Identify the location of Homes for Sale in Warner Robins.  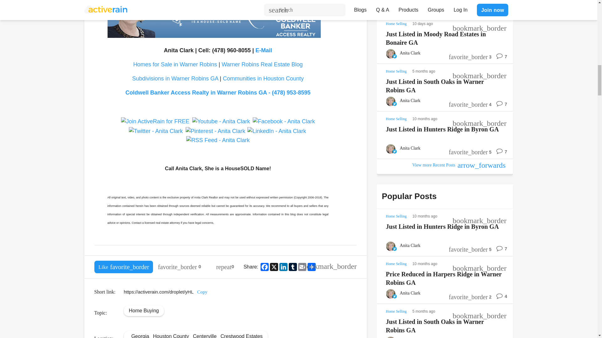
(175, 64).